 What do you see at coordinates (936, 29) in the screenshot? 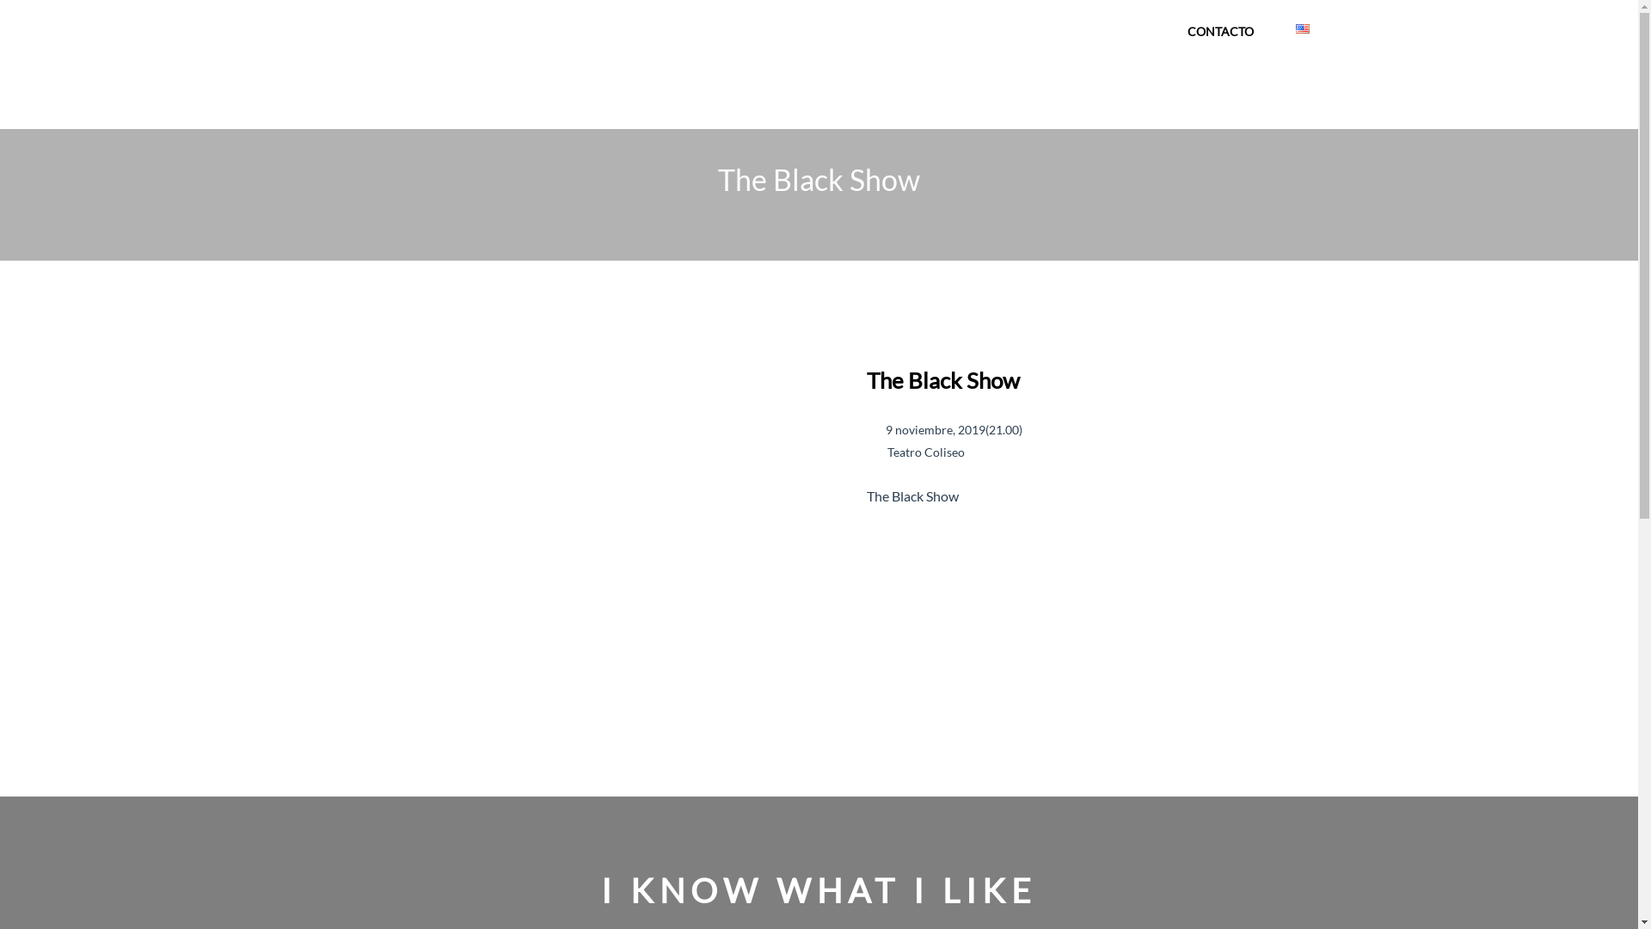
I see `SPONSORS` at bounding box center [936, 29].